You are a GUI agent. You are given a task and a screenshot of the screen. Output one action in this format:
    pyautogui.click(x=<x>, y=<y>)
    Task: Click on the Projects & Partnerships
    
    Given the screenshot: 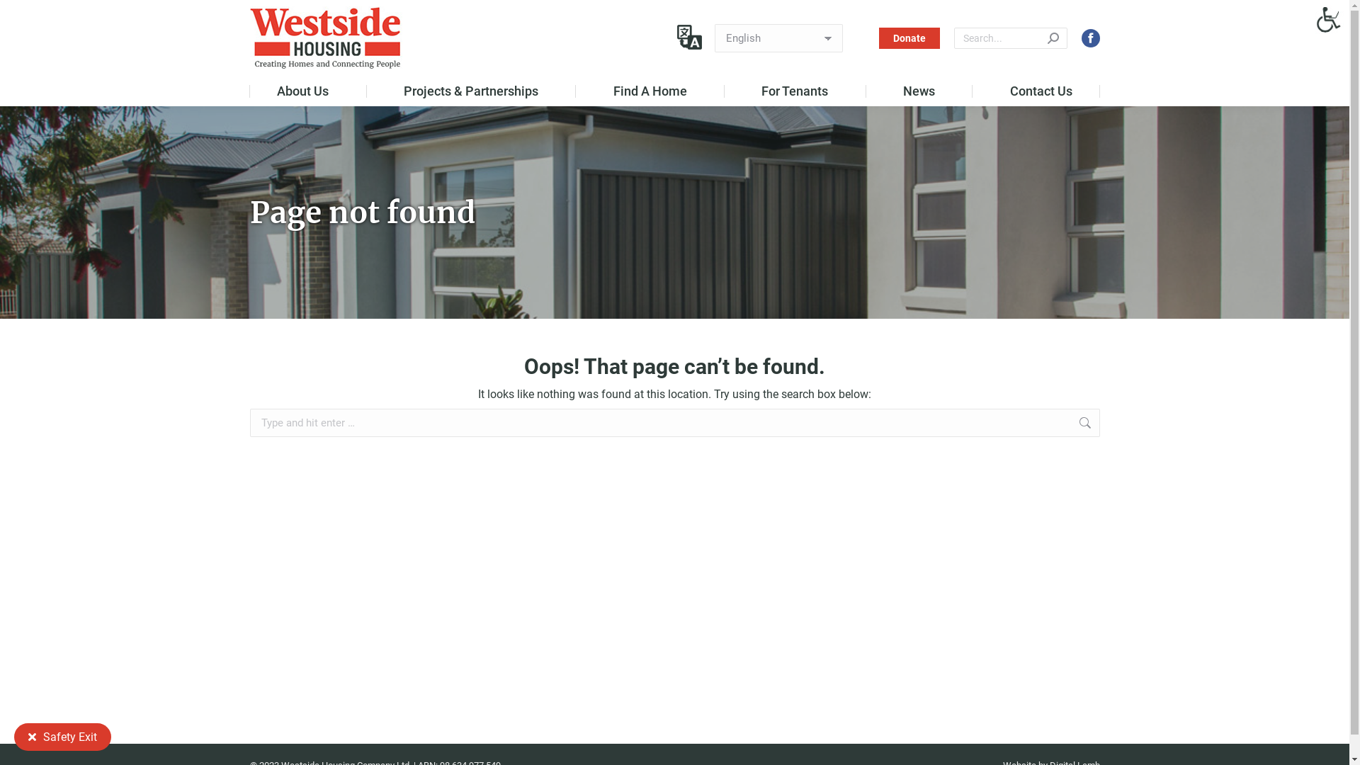 What is the action you would take?
    pyautogui.click(x=471, y=91)
    